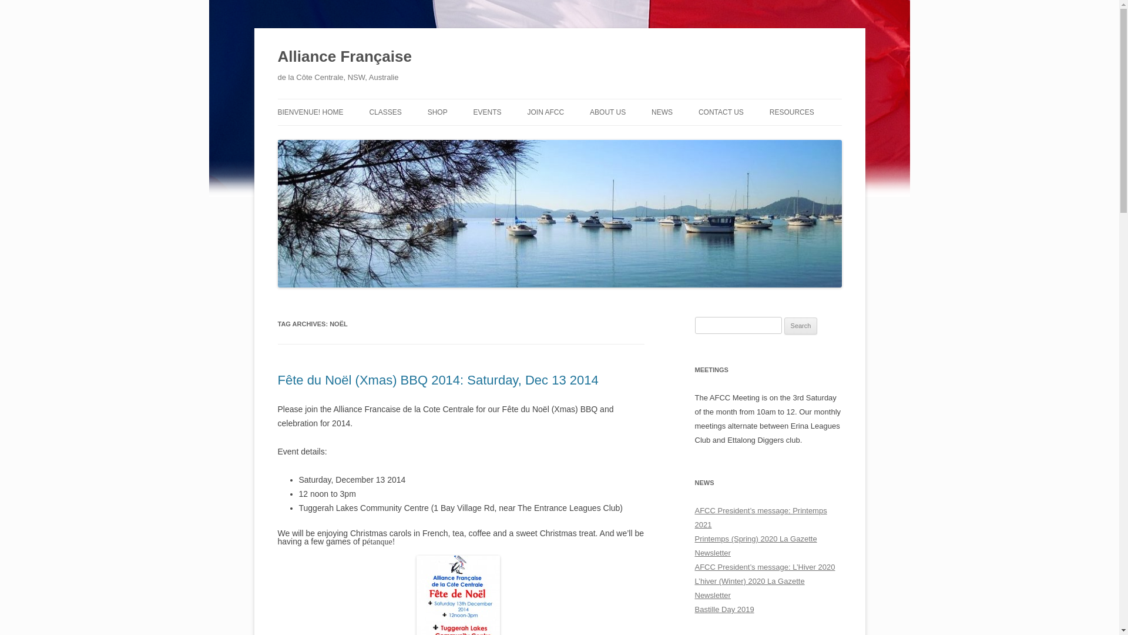 The image size is (1128, 635). I want to click on SHOP, so click(438, 112).